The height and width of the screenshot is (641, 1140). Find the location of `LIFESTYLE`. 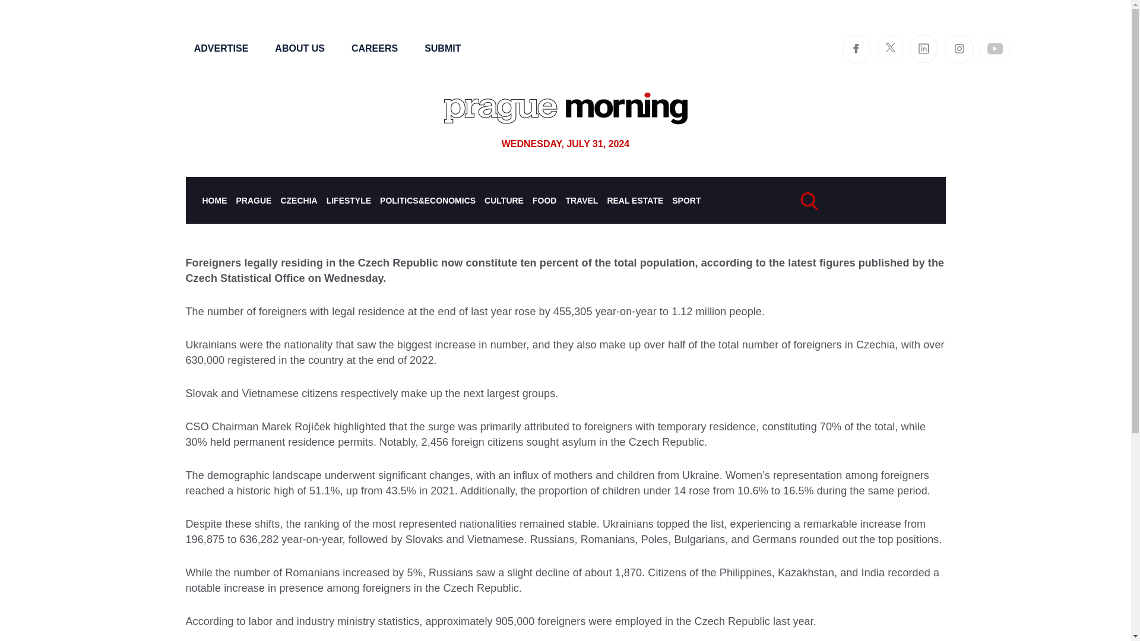

LIFESTYLE is located at coordinates (349, 201).